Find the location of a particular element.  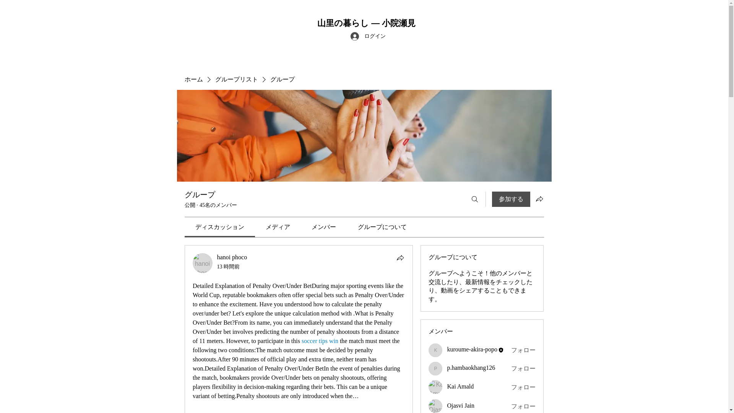

hanoi phoco is located at coordinates (203, 263).